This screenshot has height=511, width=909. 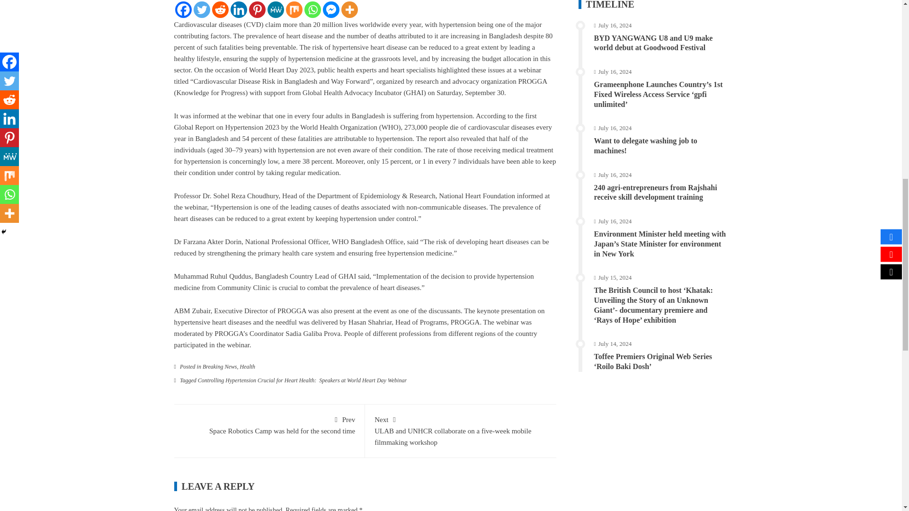 I want to click on Breaking News, so click(x=220, y=366).